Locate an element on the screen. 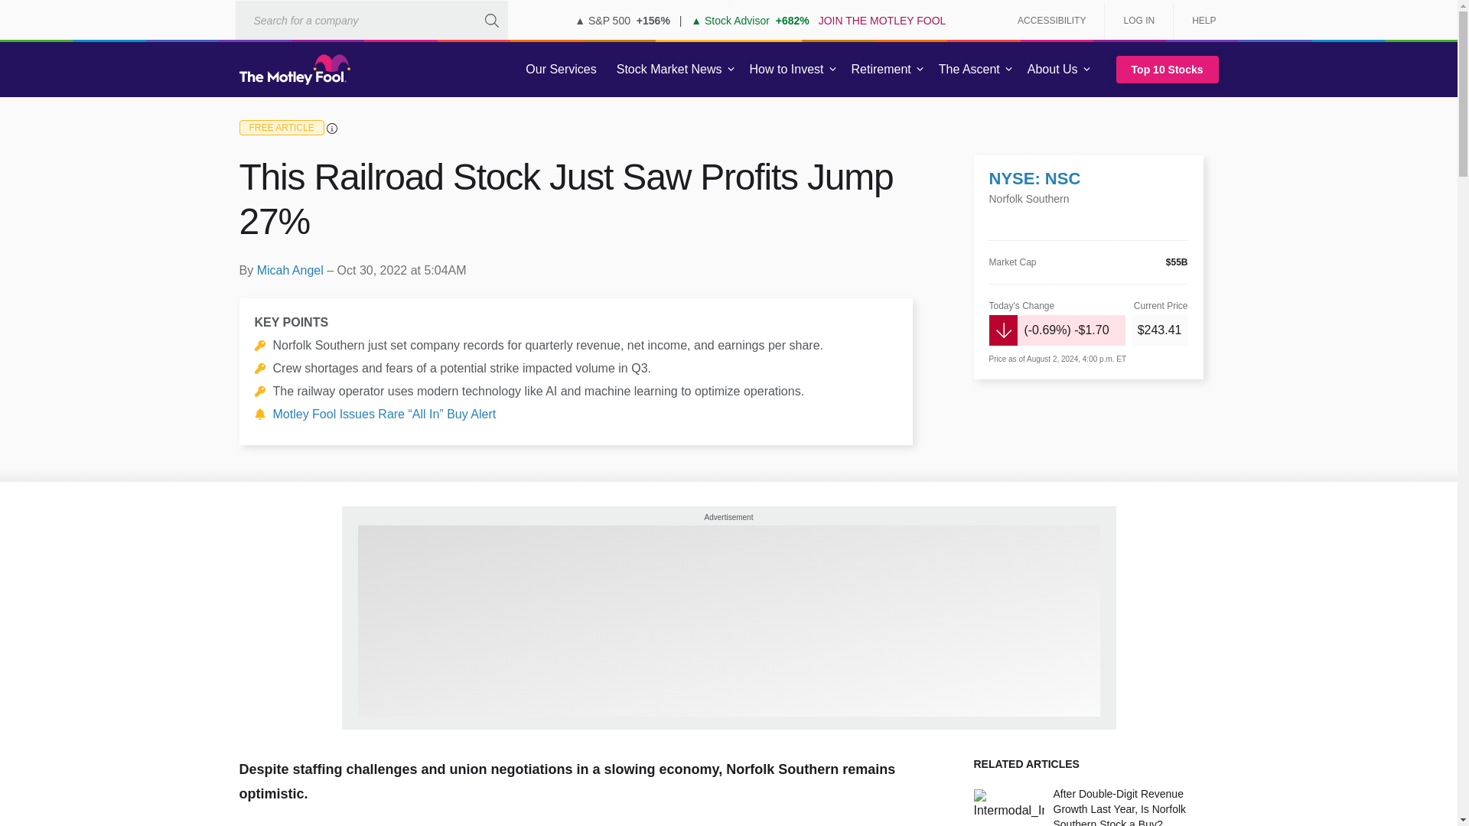 The height and width of the screenshot is (826, 1469). ACCESSIBILITY is located at coordinates (1051, 20).